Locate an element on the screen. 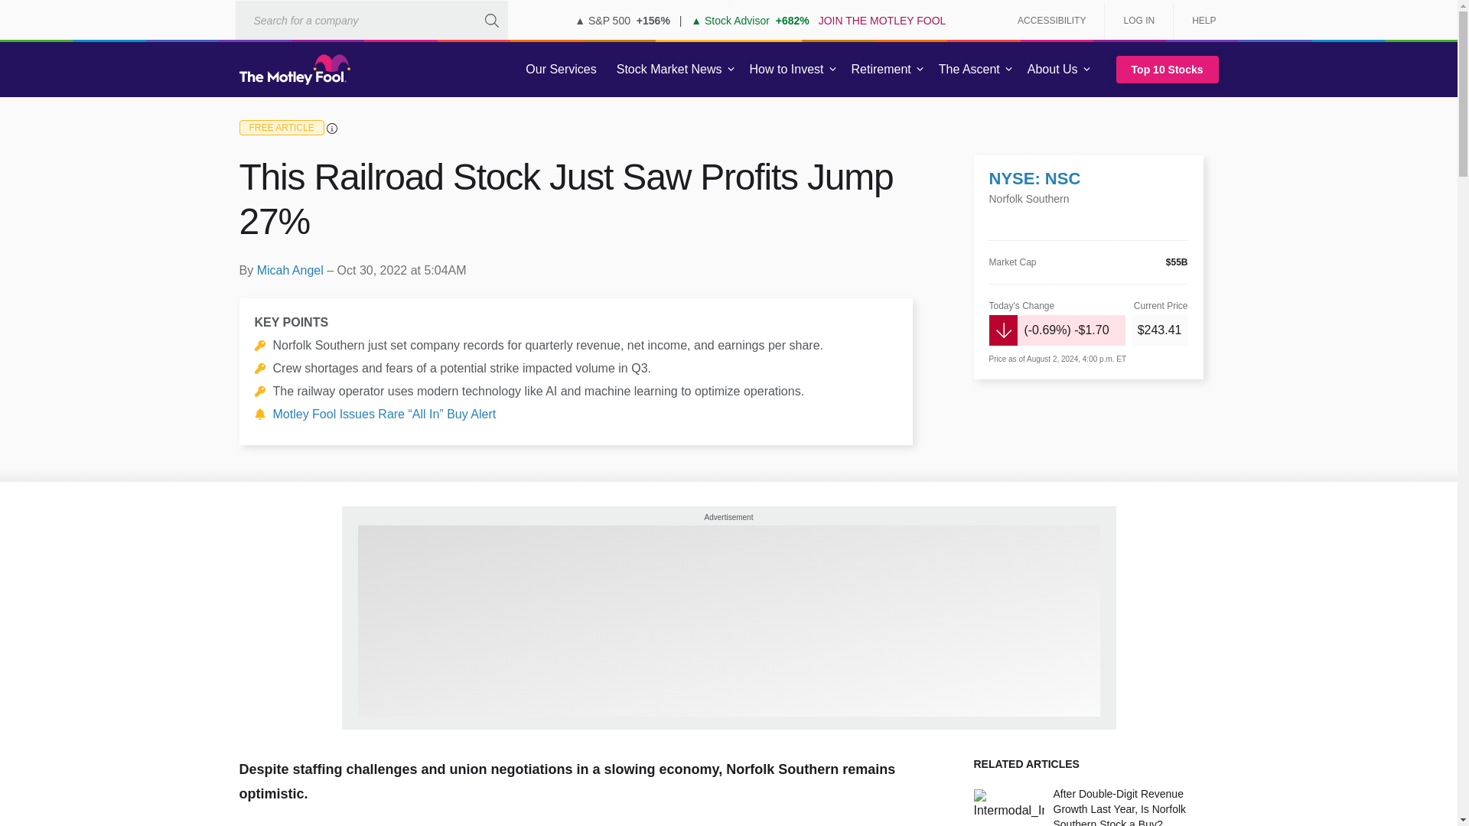 The height and width of the screenshot is (826, 1469). ACCESSIBILITY is located at coordinates (1051, 20).